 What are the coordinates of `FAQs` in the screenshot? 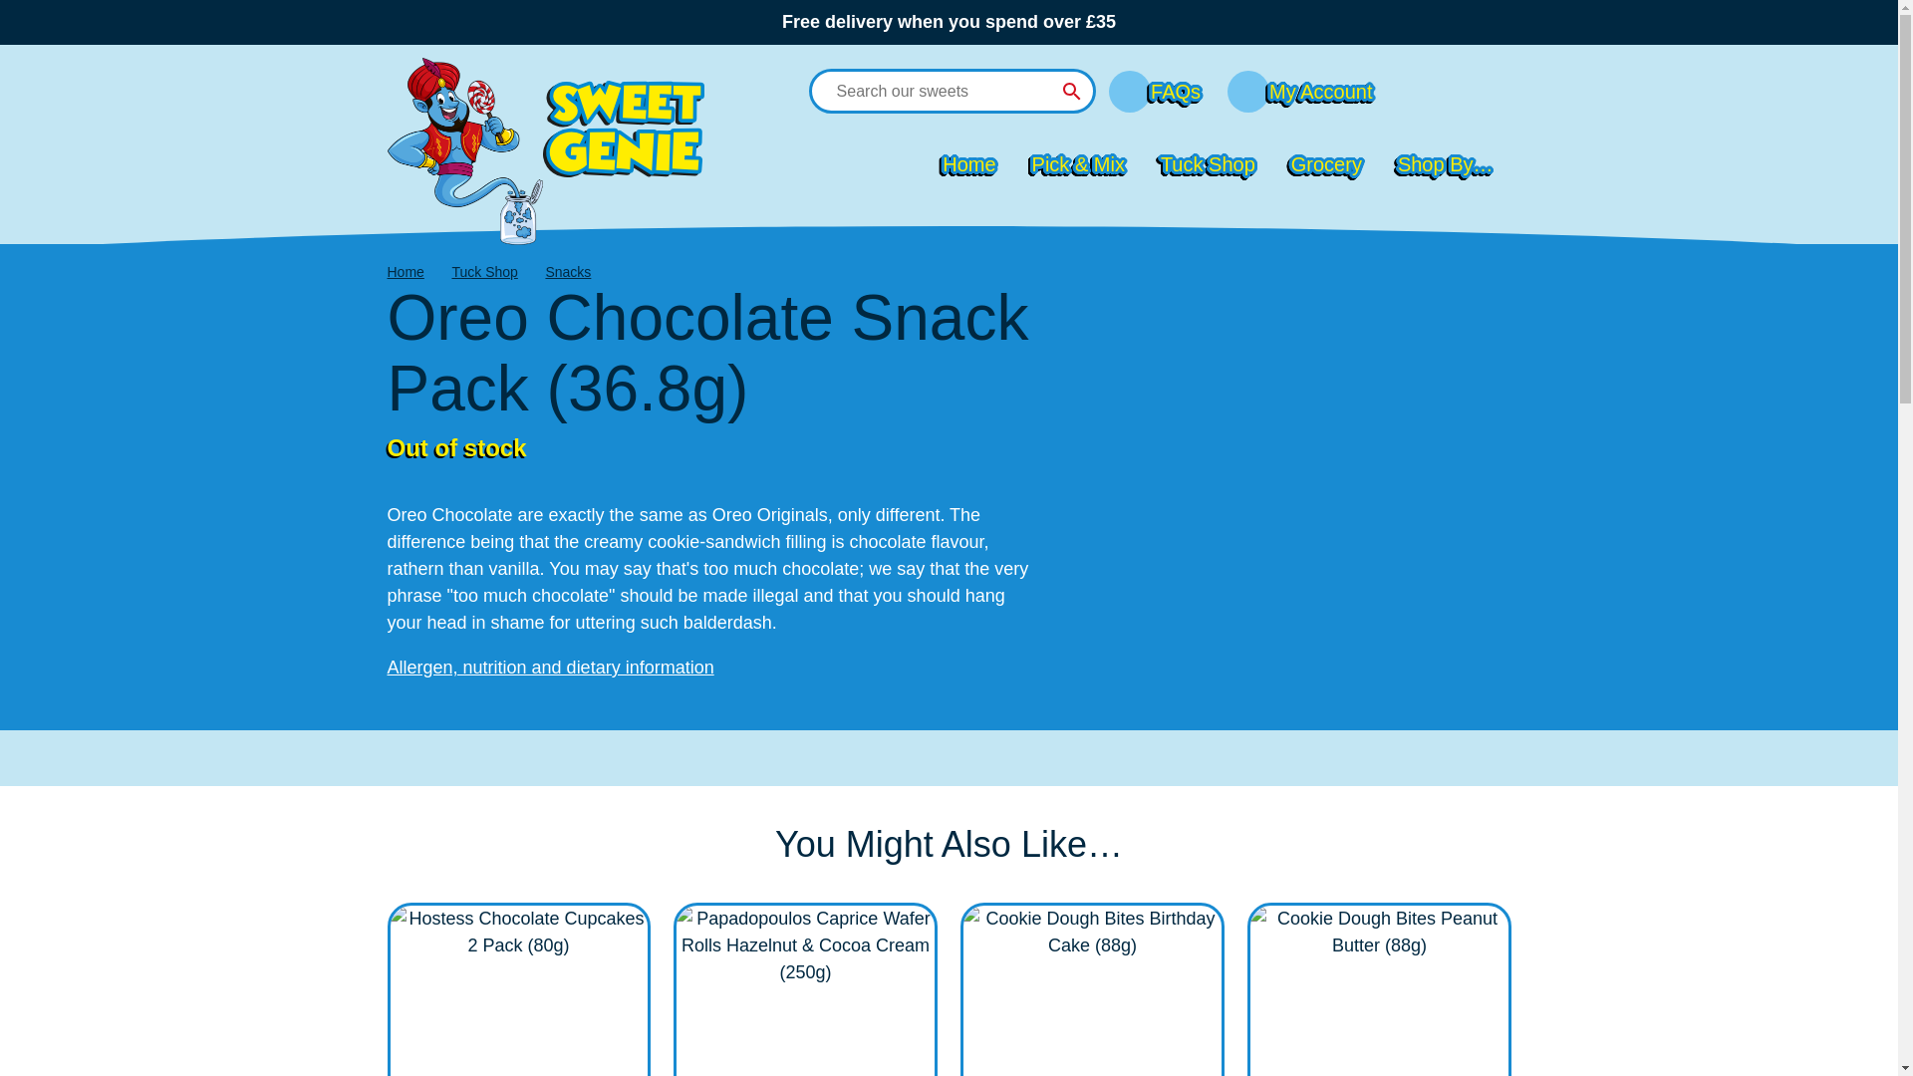 It's located at (1176, 92).